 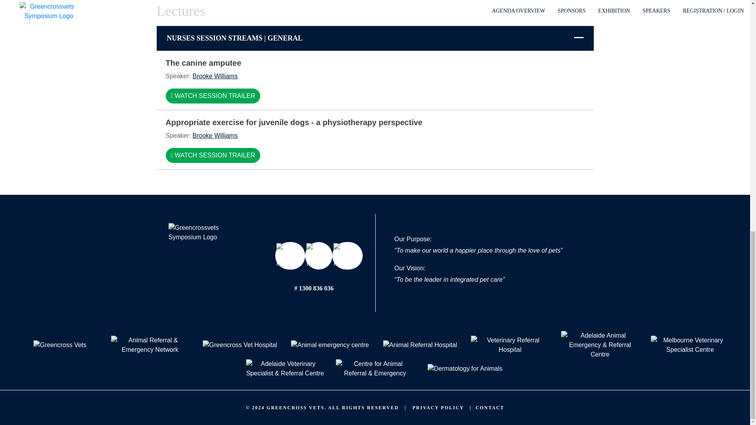 What do you see at coordinates (203, 258) in the screenshot?
I see `Greencross Vets Symposium` at bounding box center [203, 258].